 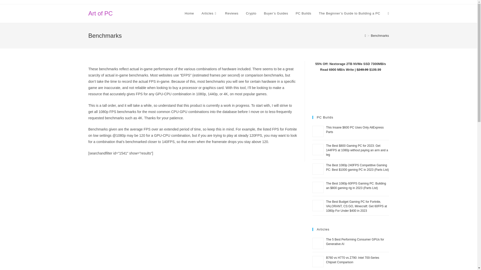 I want to click on Articles, so click(x=209, y=13).